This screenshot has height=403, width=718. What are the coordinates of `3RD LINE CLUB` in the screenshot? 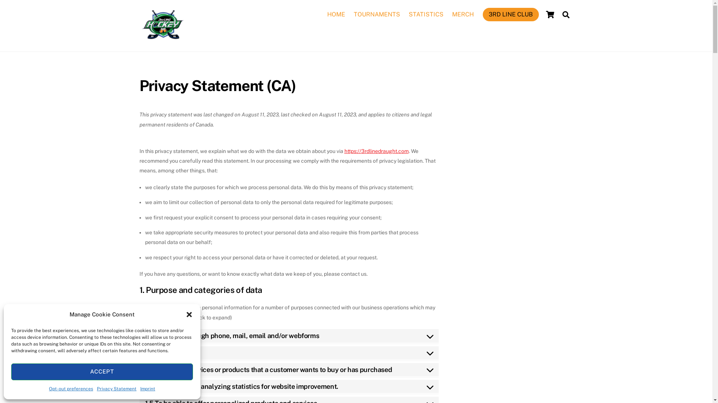 It's located at (510, 15).